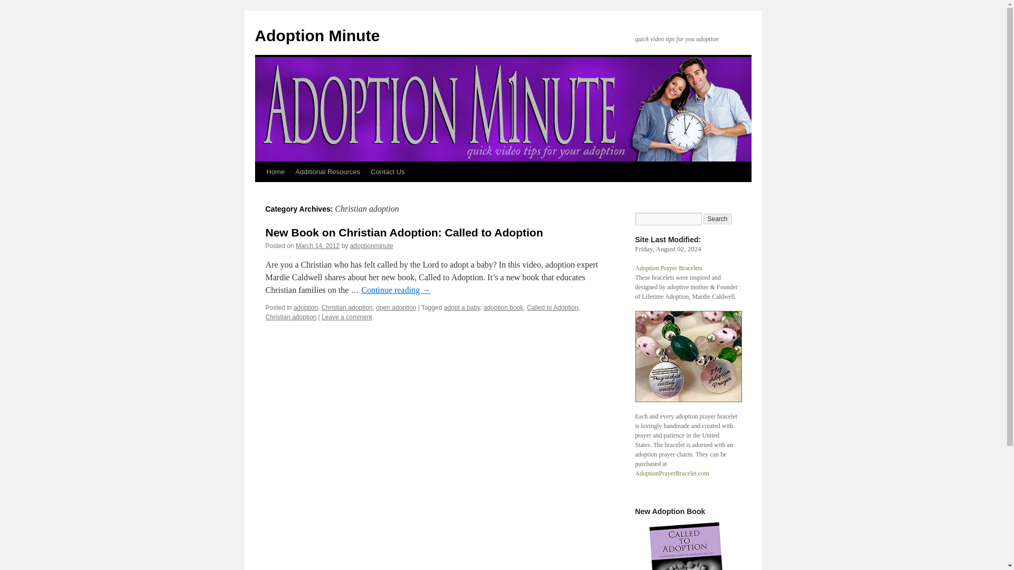 The width and height of the screenshot is (1014, 570). I want to click on Christian adoption, so click(290, 317).